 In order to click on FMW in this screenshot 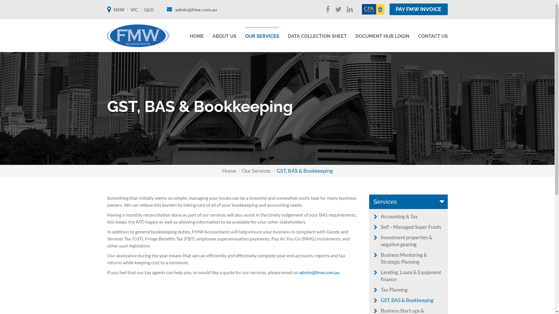, I will do `click(138, 36)`.